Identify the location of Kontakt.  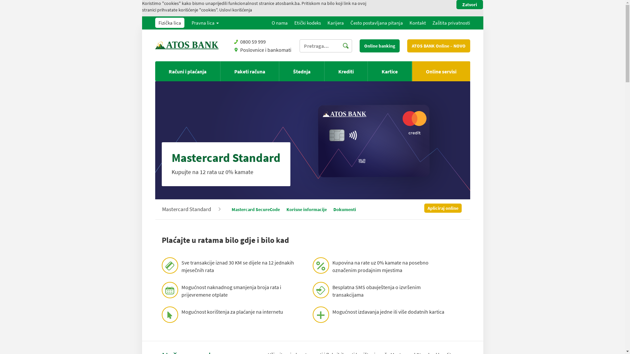
(418, 23).